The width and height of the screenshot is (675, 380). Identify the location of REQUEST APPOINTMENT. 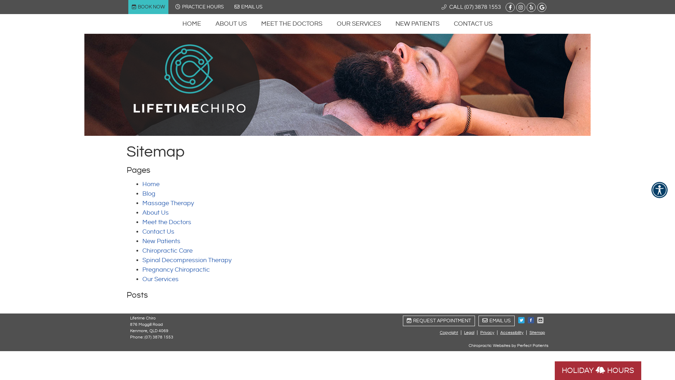
(439, 321).